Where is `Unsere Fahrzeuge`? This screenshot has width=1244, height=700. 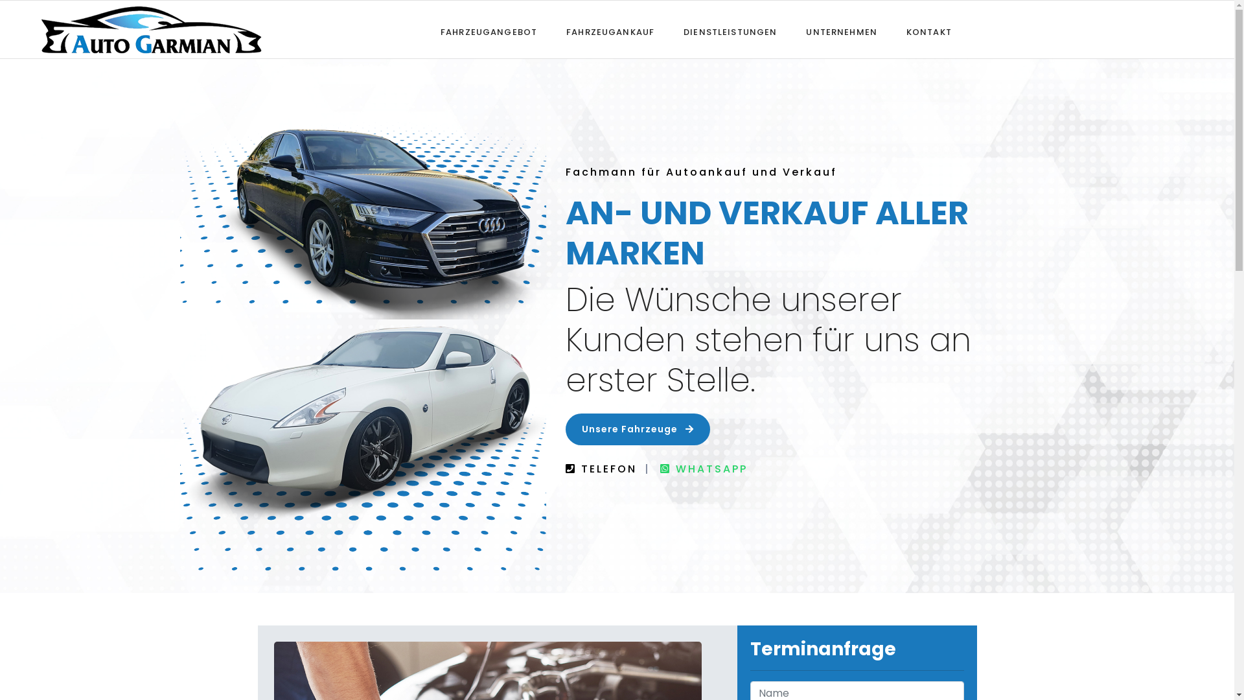 Unsere Fahrzeuge is located at coordinates (638, 429).